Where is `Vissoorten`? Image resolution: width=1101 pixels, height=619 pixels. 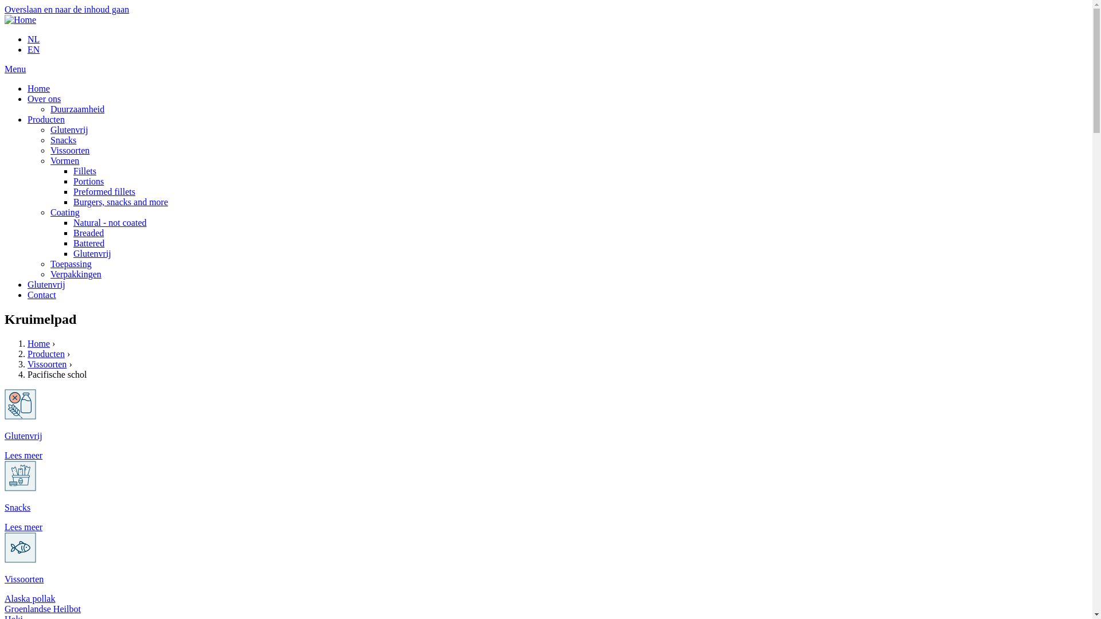 Vissoorten is located at coordinates (24, 579).